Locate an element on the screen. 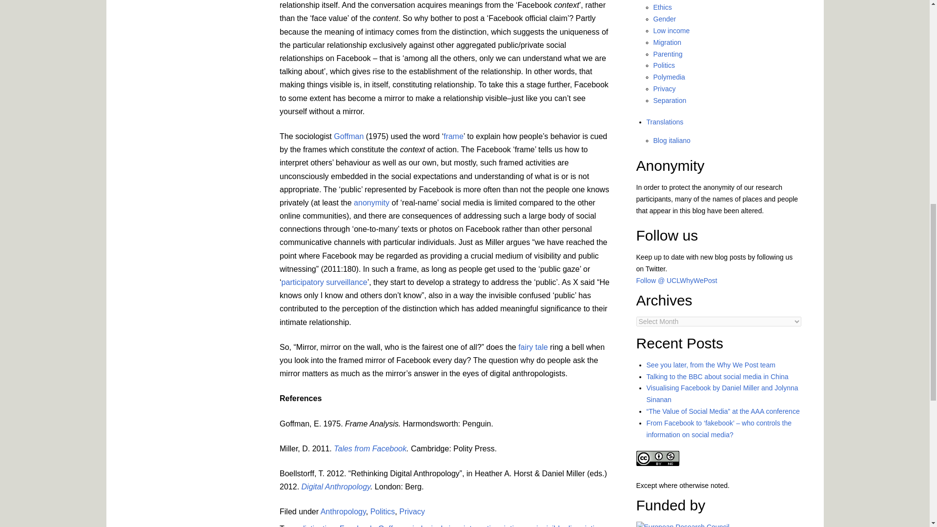  indexical sign is located at coordinates (435, 526).